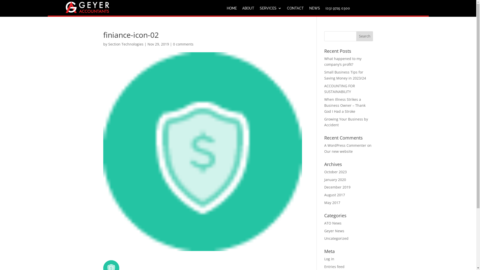 The image size is (480, 270). I want to click on CONTACT, so click(295, 9).